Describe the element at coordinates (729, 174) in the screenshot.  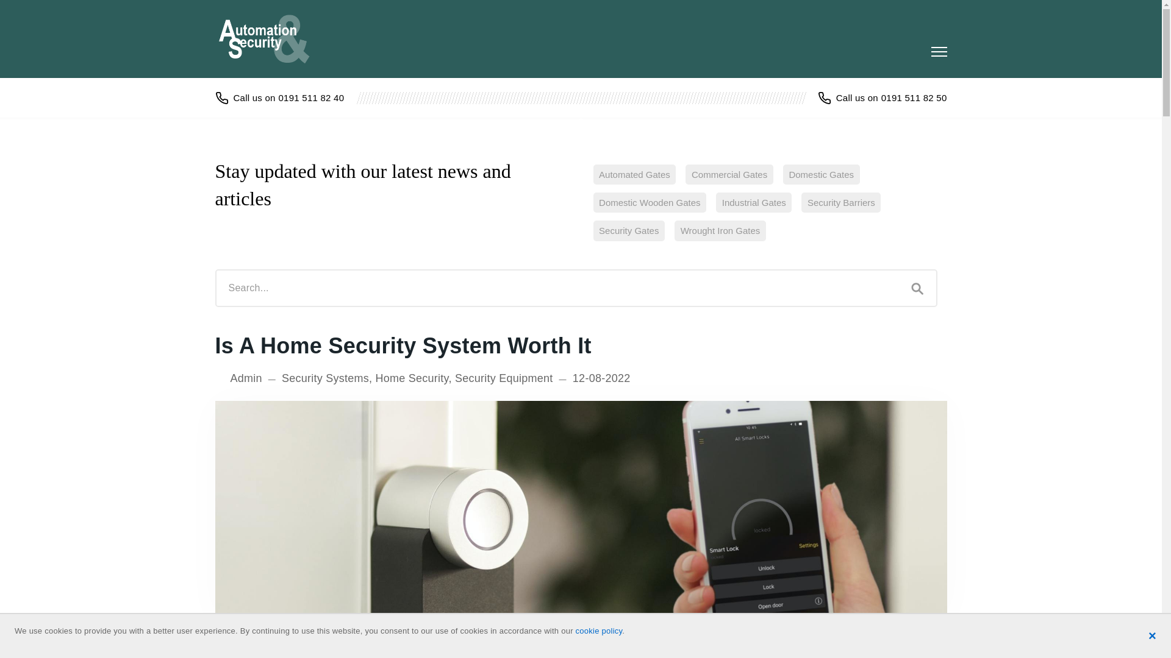
I see `Commercial Gates` at that location.